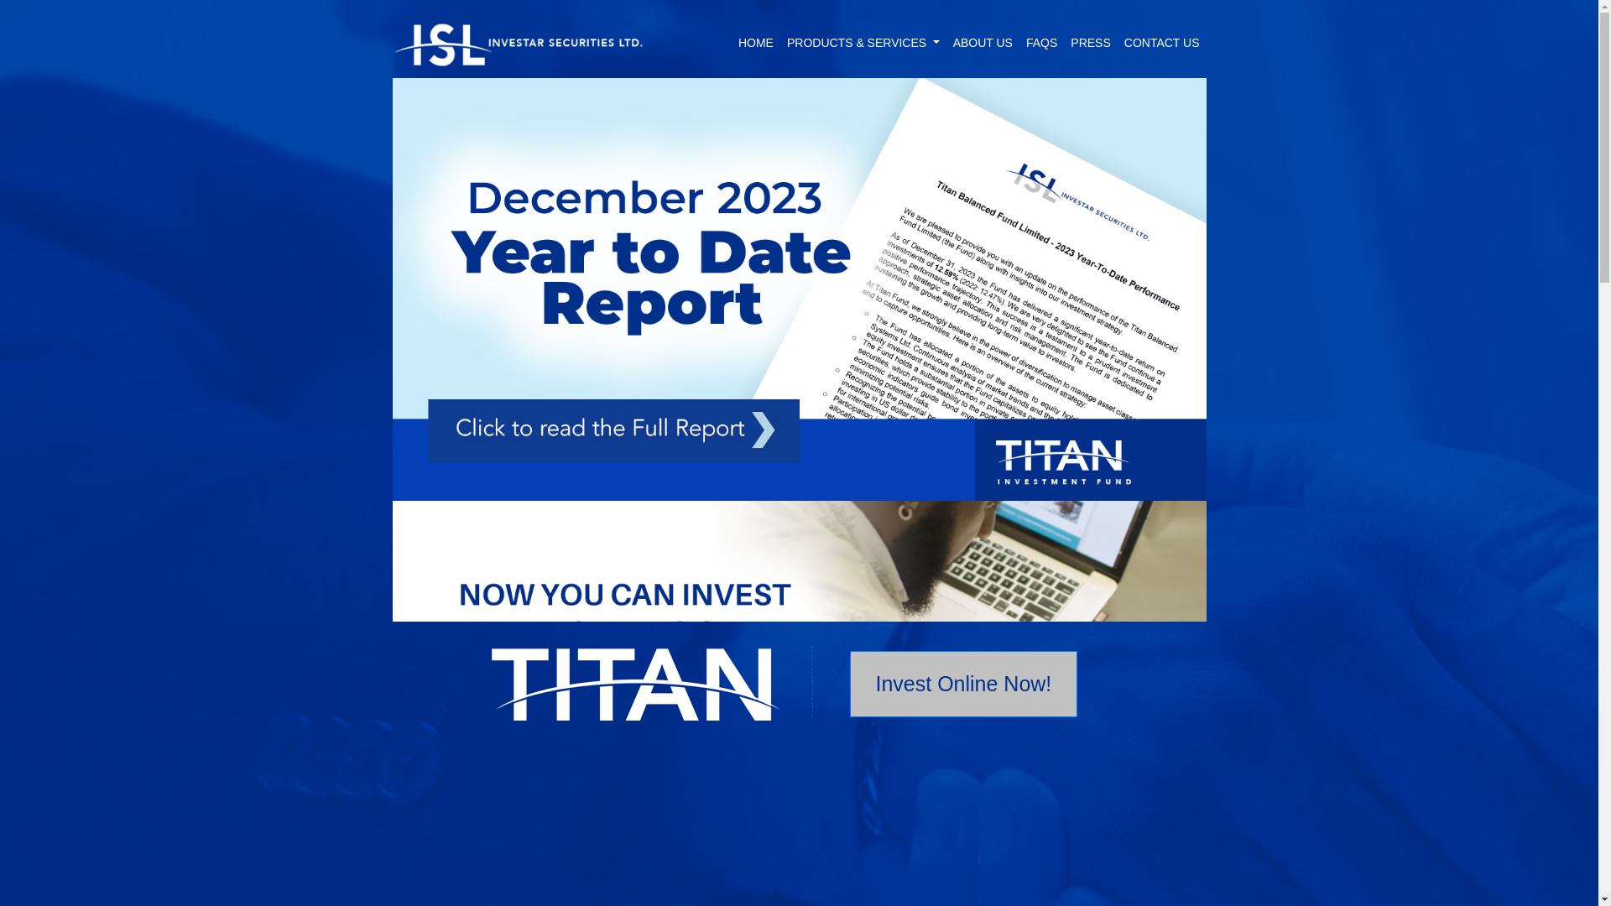 The image size is (1611, 906). What do you see at coordinates (1162, 44) in the screenshot?
I see `CONTACT US` at bounding box center [1162, 44].